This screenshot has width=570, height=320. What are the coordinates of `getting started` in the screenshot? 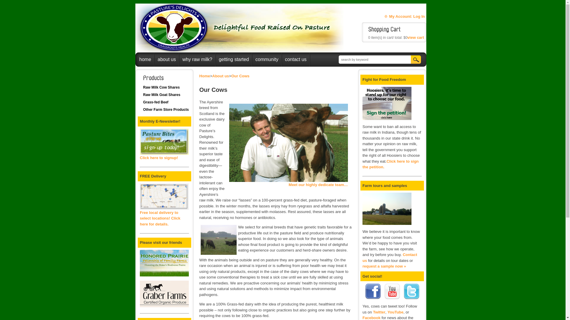 It's located at (234, 59).